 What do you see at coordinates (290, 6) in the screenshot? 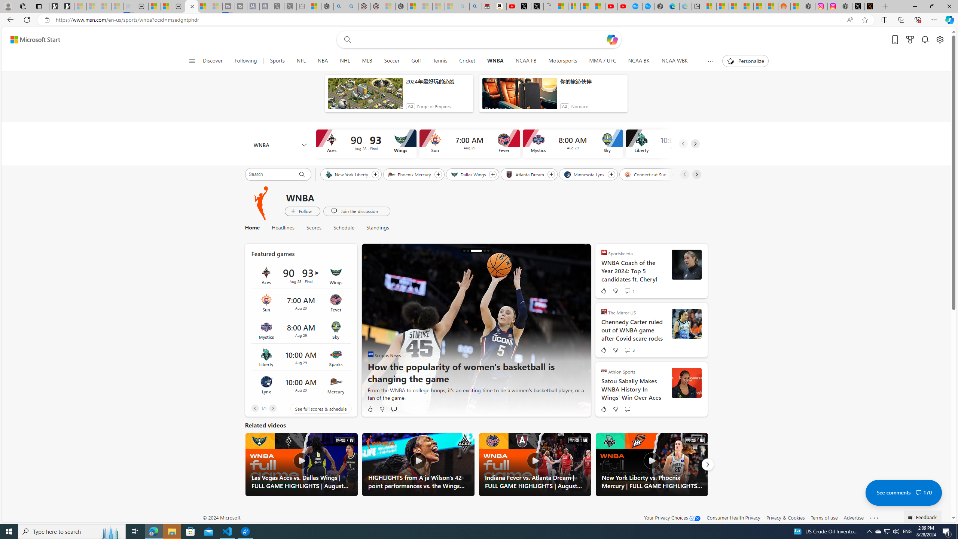
I see `X - Sleeping` at bounding box center [290, 6].